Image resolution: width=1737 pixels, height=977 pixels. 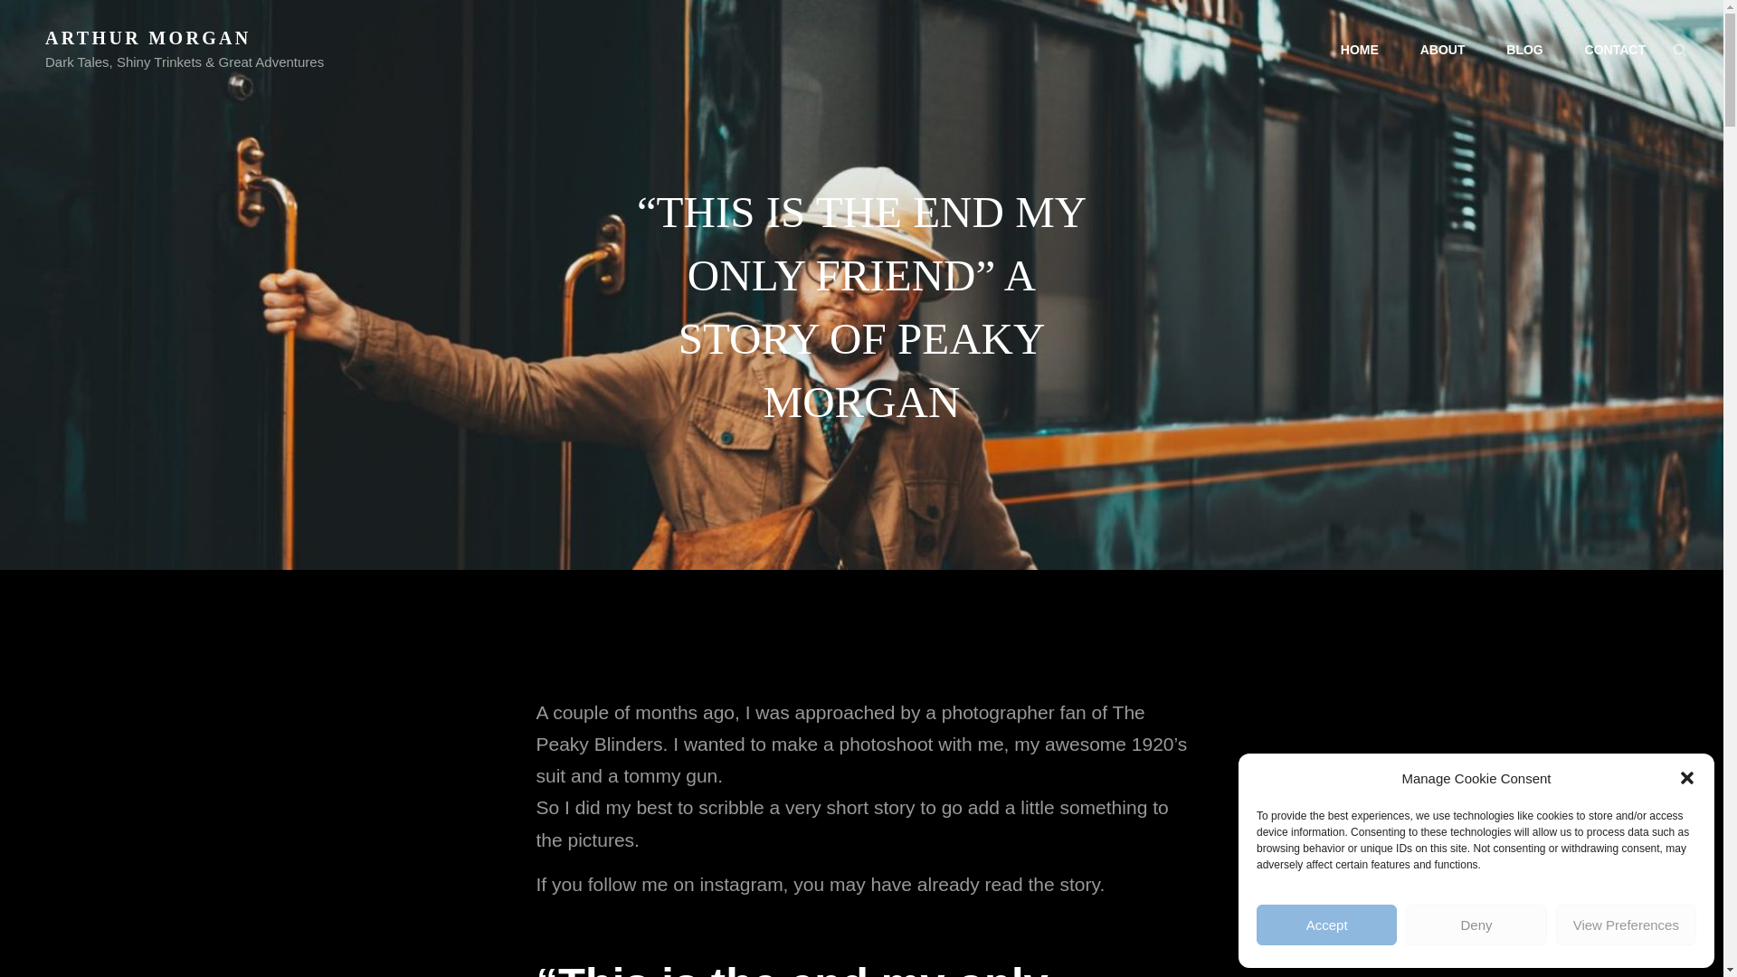 I want to click on Deny, so click(x=1475, y=925).